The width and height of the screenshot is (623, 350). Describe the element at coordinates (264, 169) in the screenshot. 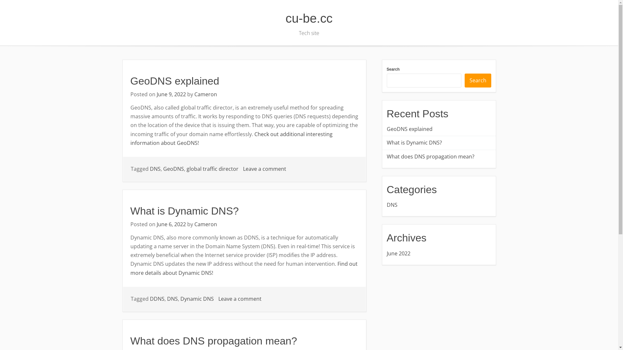

I see `Leave a comment
on GeoDNS explained` at that location.